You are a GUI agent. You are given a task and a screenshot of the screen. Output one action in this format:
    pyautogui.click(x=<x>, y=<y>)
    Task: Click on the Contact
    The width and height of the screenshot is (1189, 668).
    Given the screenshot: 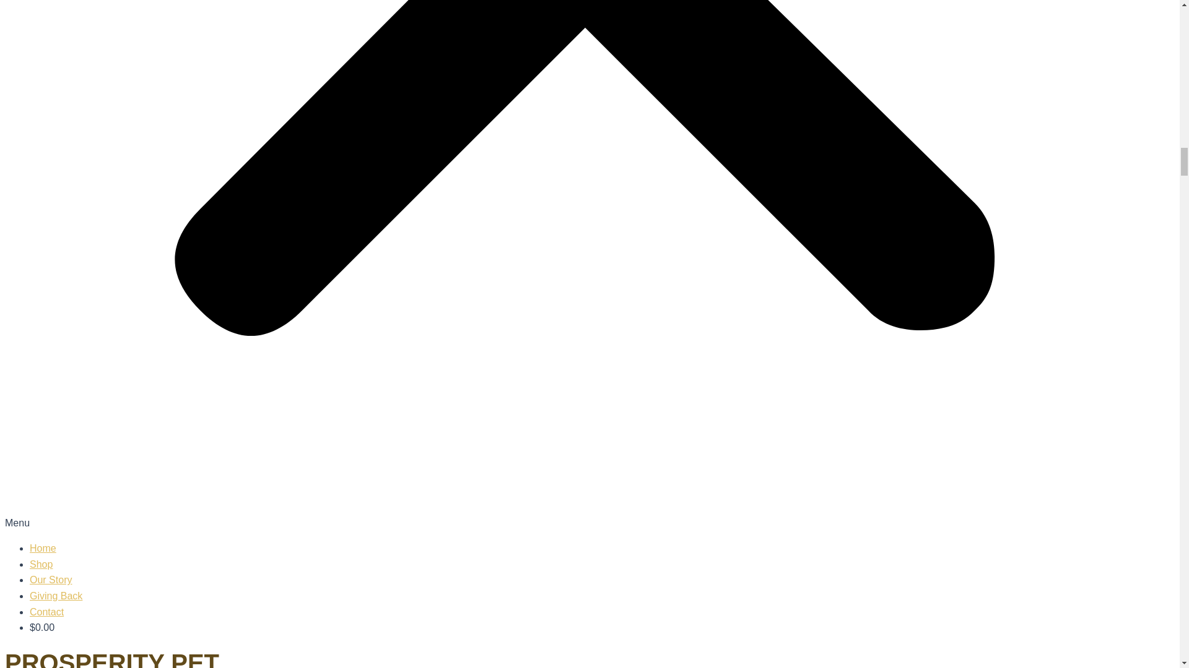 What is the action you would take?
    pyautogui.click(x=47, y=611)
    